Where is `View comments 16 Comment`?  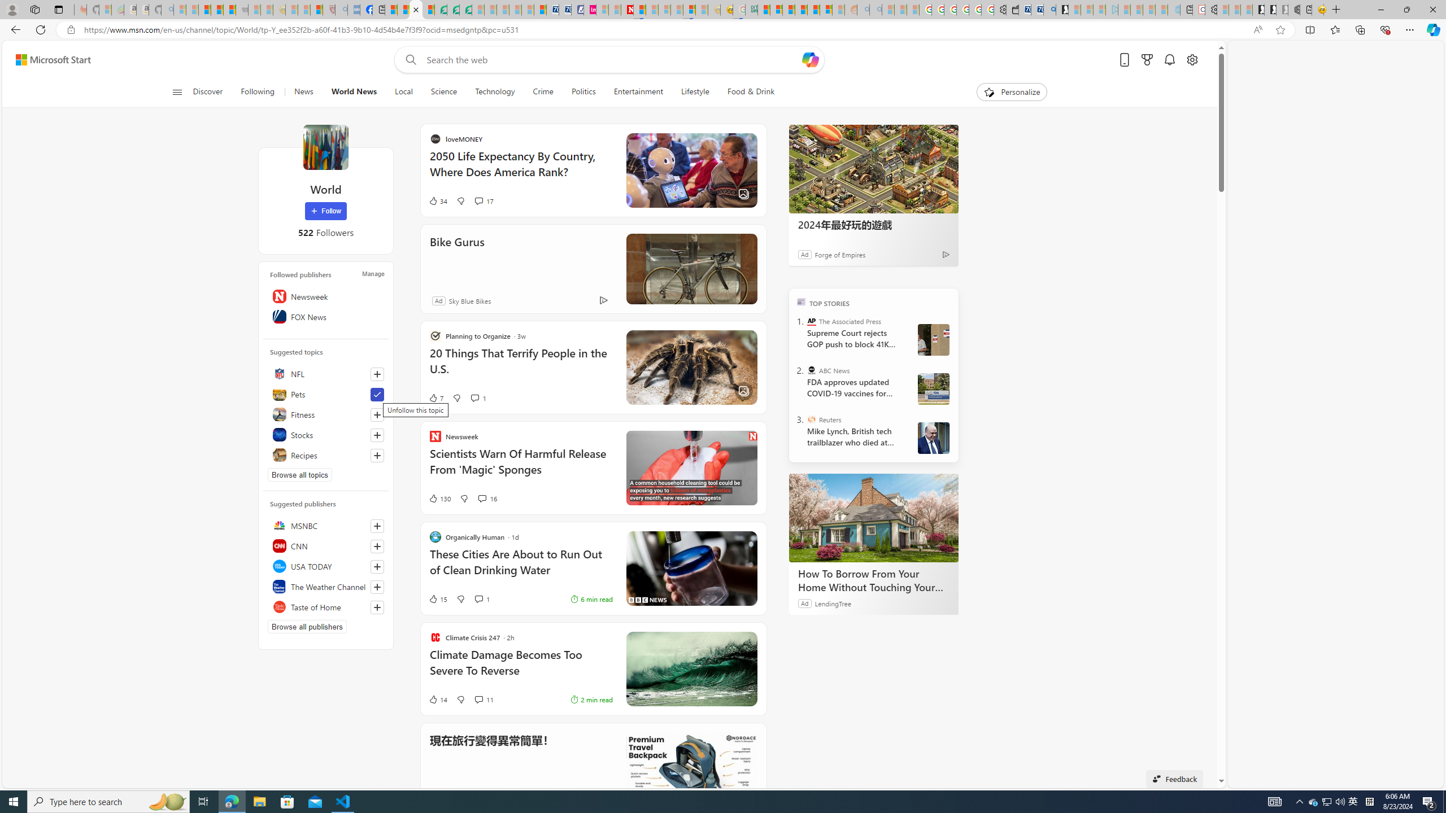 View comments 16 Comment is located at coordinates (487, 499).